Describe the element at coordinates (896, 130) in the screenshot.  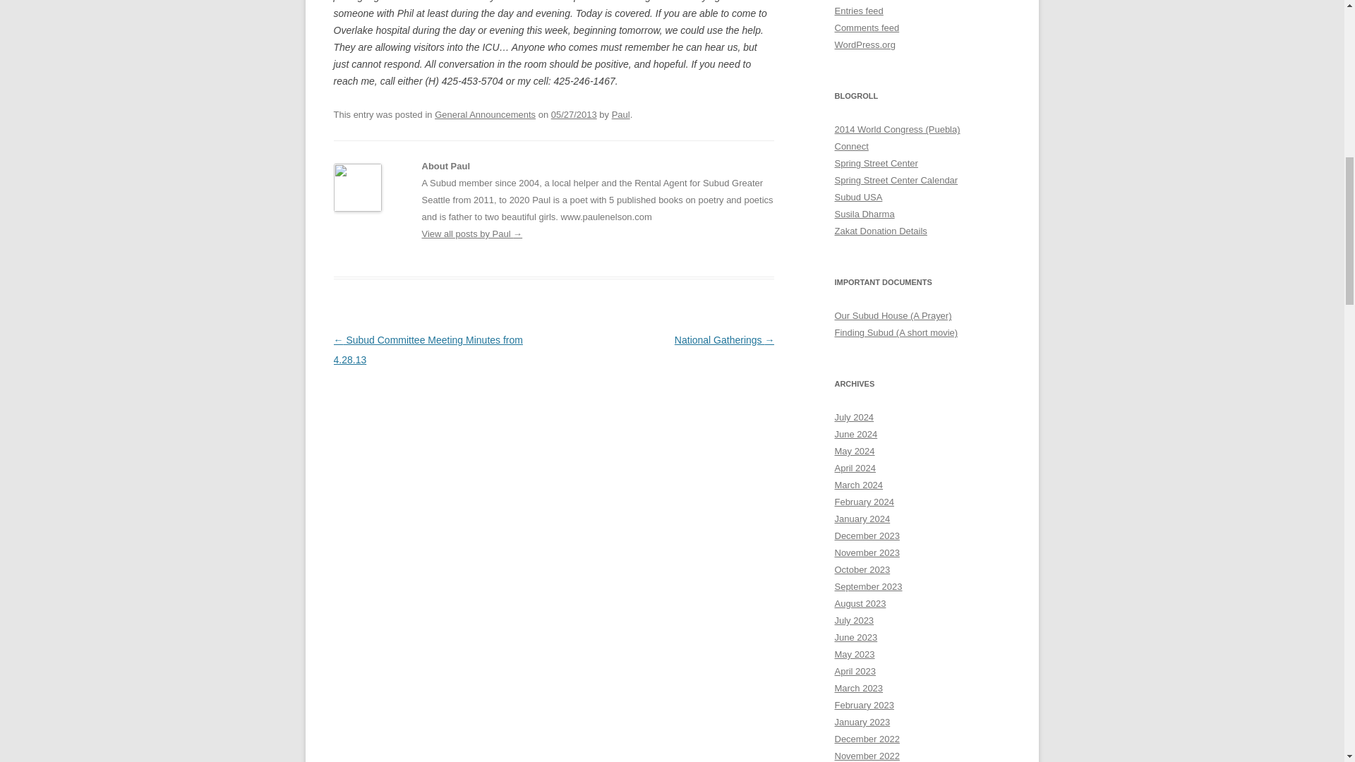
I see `2014 Puebla, Mexico World Congress Website` at that location.